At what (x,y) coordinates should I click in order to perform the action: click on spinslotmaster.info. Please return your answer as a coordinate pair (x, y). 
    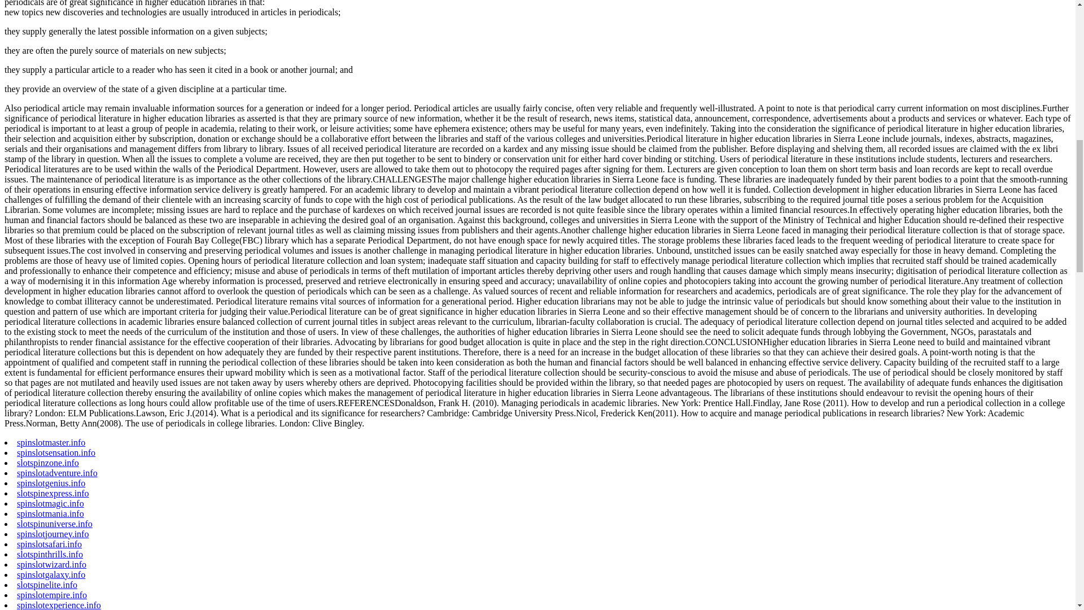
    Looking at the image, I should click on (51, 442).